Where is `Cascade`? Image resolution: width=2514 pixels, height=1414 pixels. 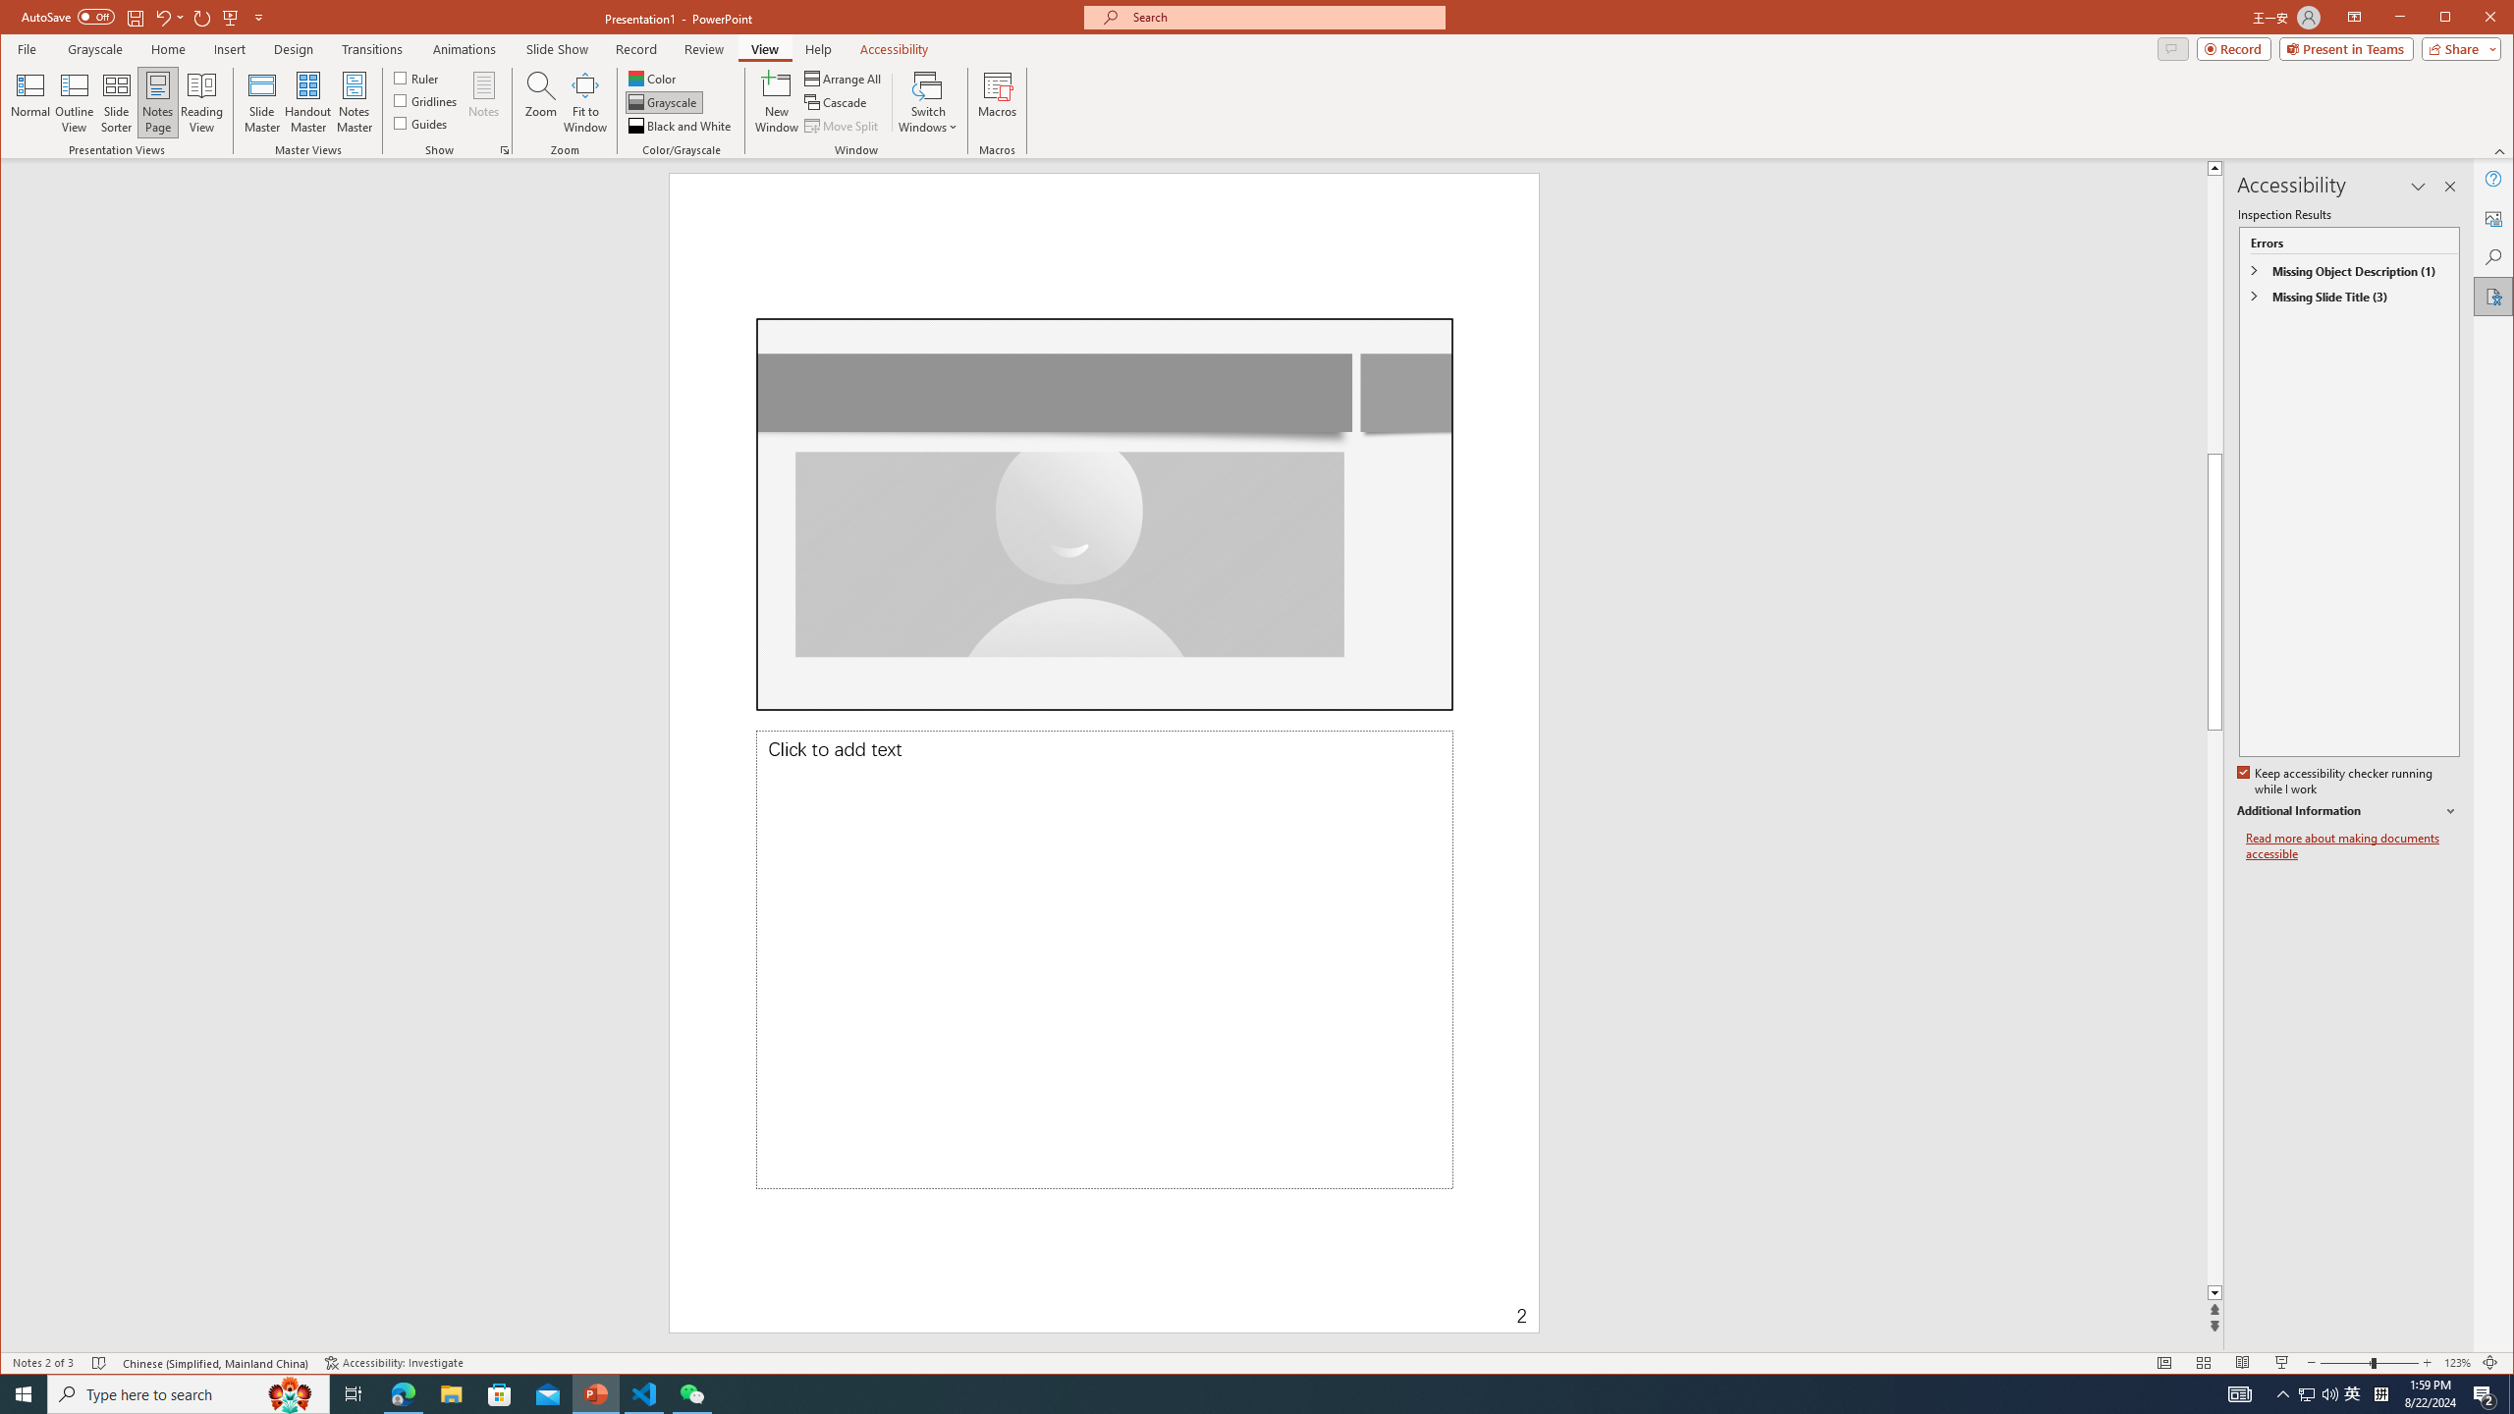 Cascade is located at coordinates (837, 102).